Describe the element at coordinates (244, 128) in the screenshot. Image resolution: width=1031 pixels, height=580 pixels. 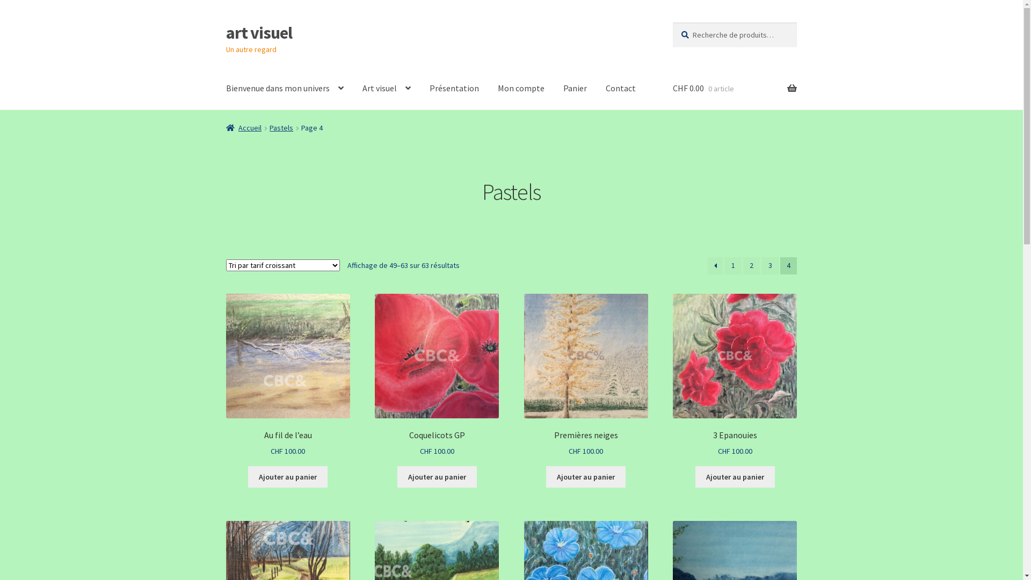
I see `Accueil` at that location.